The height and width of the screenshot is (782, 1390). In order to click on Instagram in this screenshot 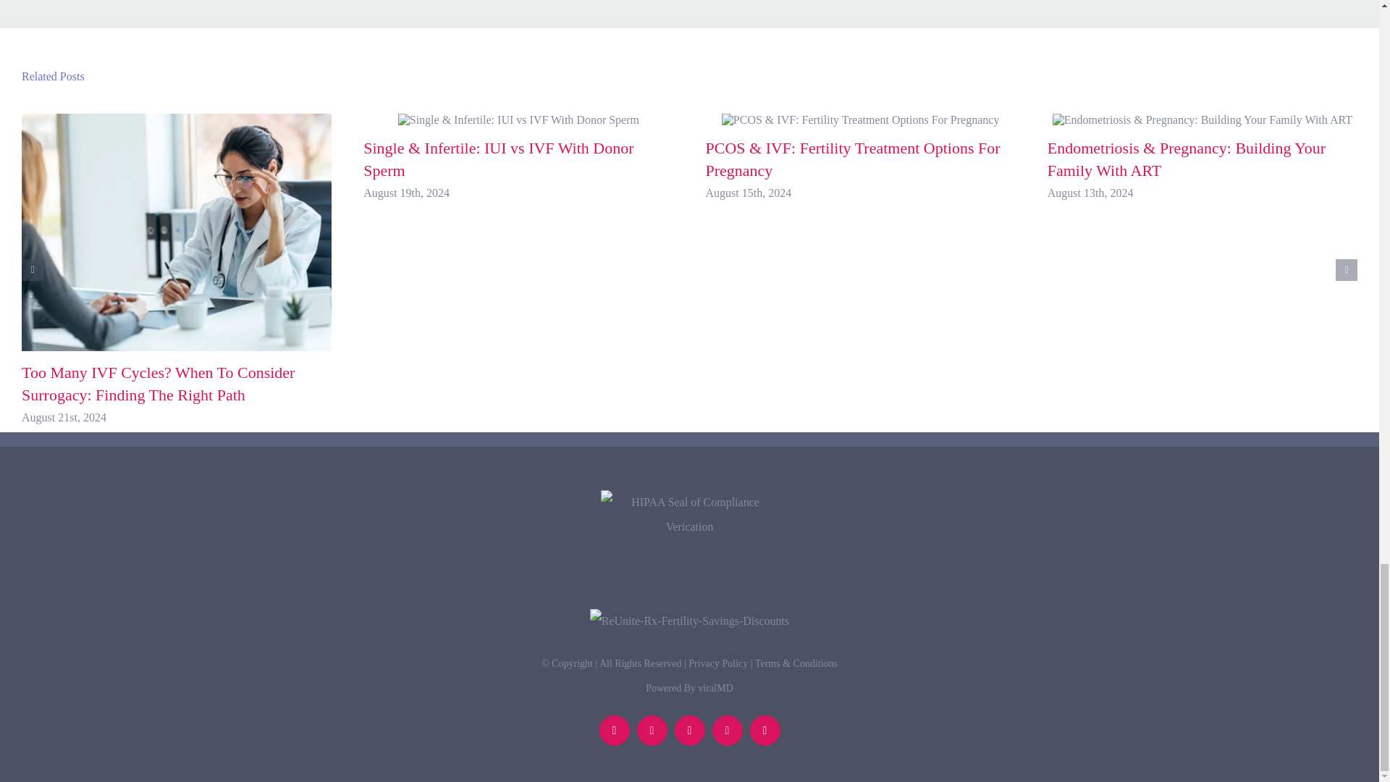, I will do `click(764, 731)`.